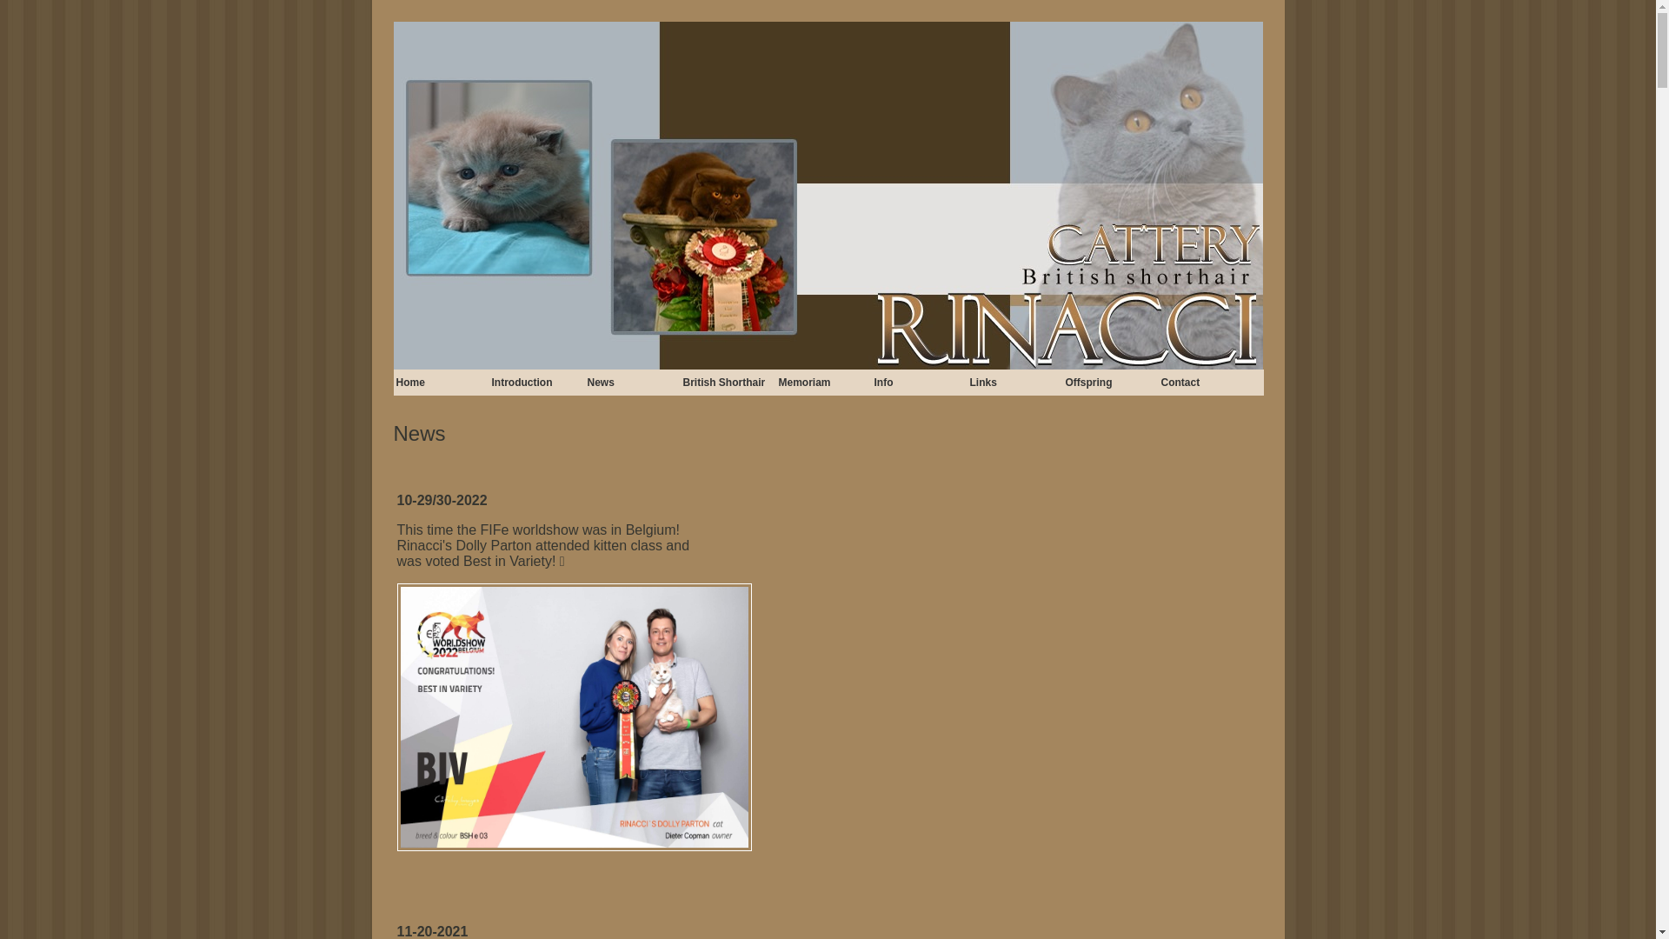 Image resolution: width=1669 pixels, height=939 pixels. Describe the element at coordinates (1015, 382) in the screenshot. I see `Links` at that location.